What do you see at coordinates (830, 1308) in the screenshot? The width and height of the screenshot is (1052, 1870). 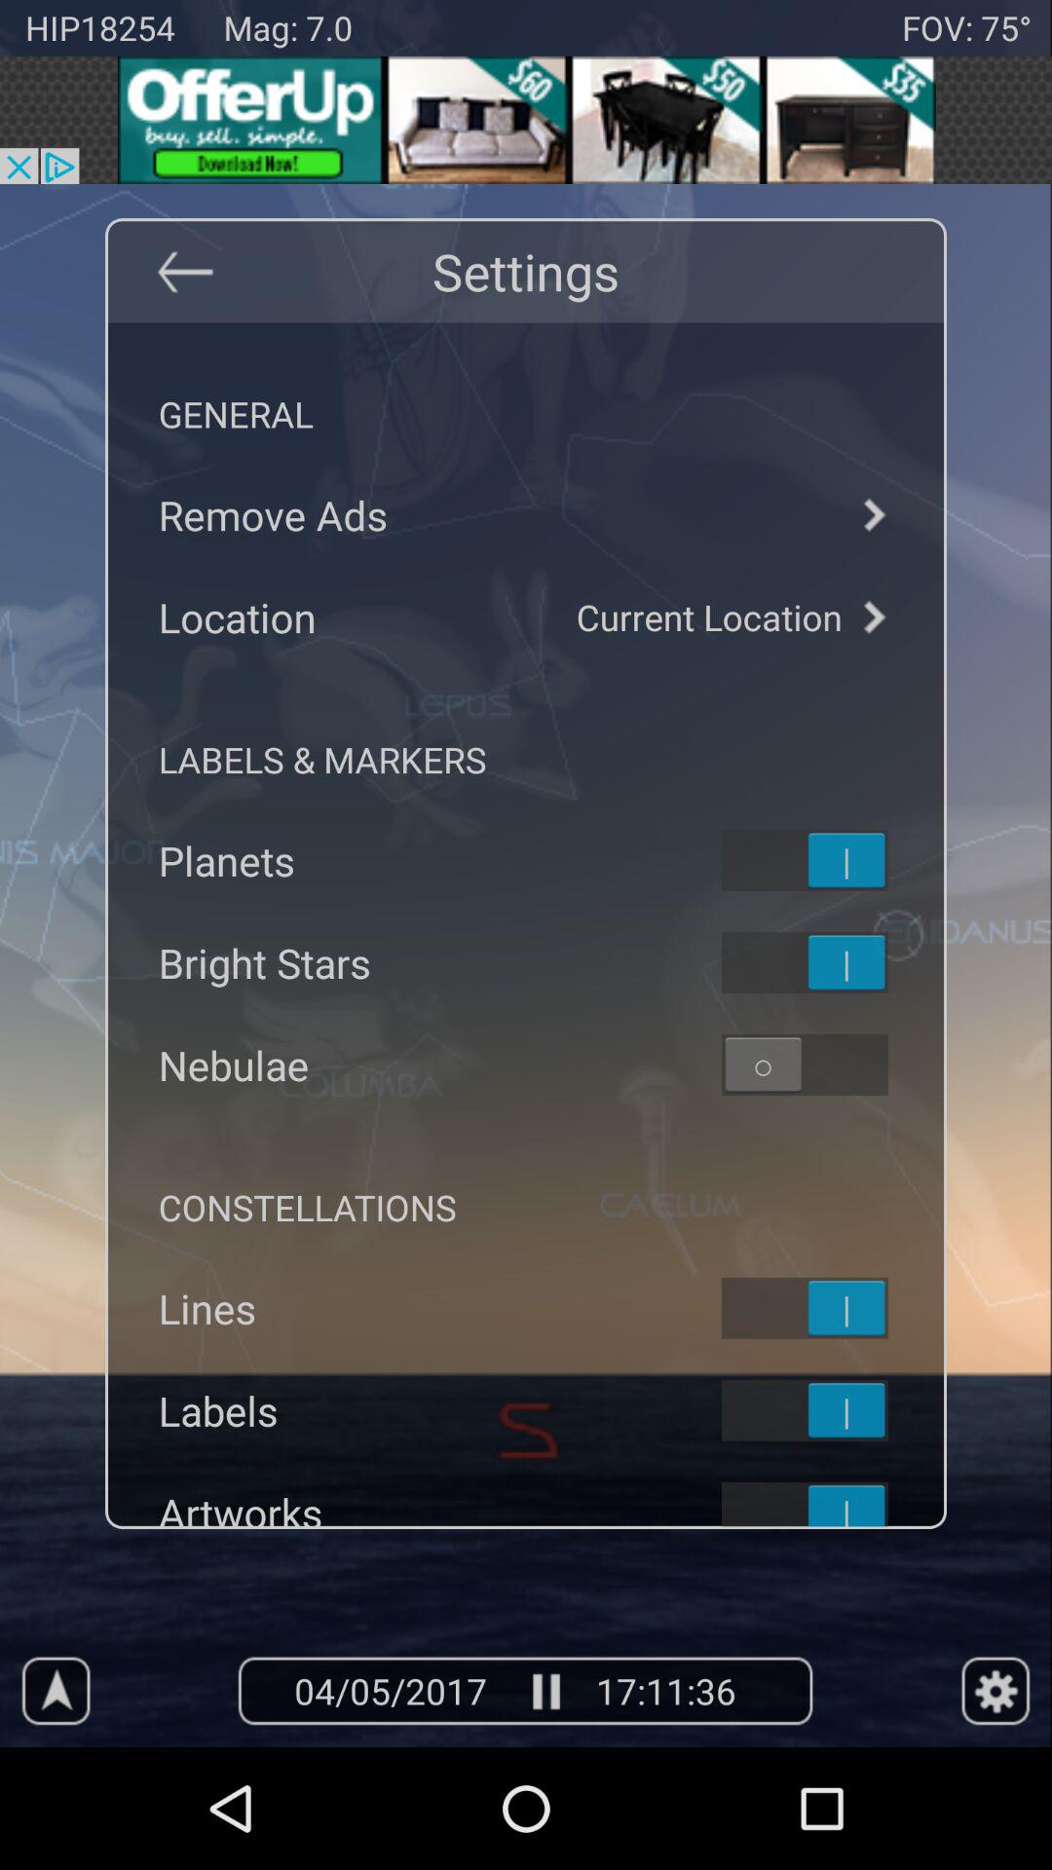 I see `constellations lines` at bounding box center [830, 1308].